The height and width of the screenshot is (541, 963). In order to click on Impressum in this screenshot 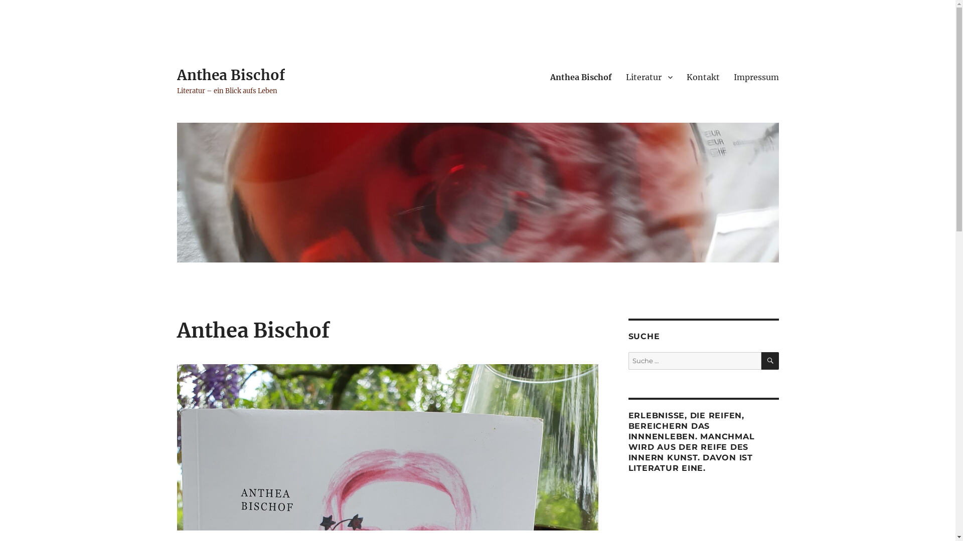, I will do `click(756, 77)`.